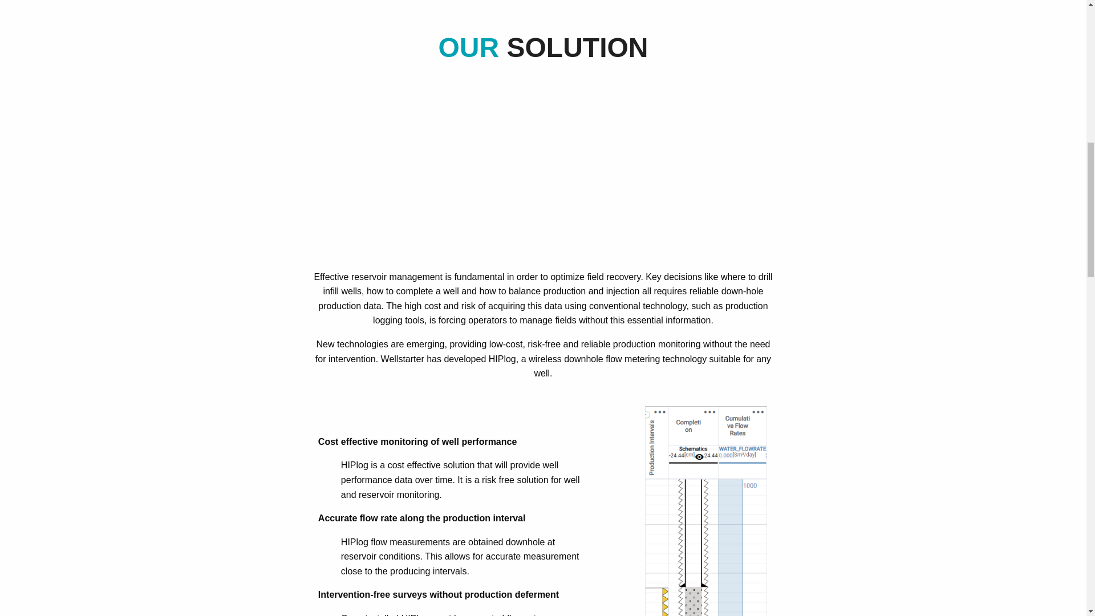 Image resolution: width=1095 pixels, height=616 pixels. What do you see at coordinates (543, 176) in the screenshot?
I see `The HIPLOG Technology by Wellstarter` at bounding box center [543, 176].